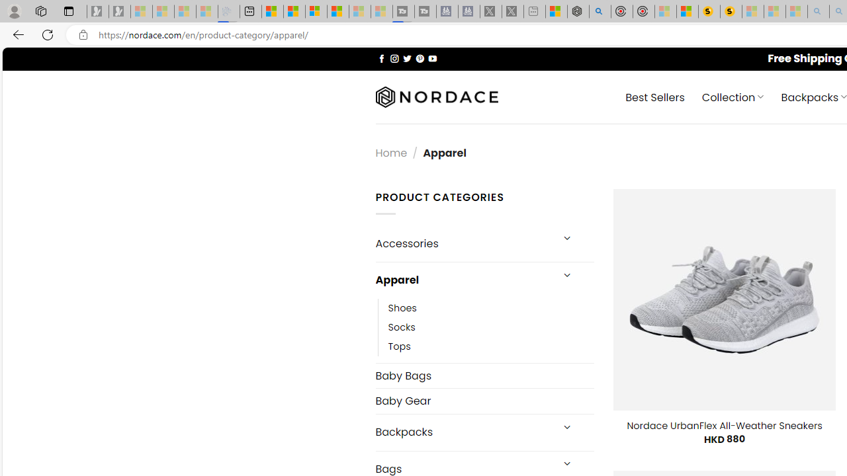 This screenshot has height=476, width=847. Describe the element at coordinates (399, 346) in the screenshot. I see `Tops` at that location.